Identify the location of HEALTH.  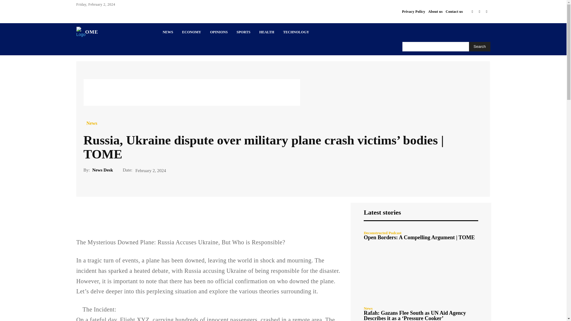
(266, 32).